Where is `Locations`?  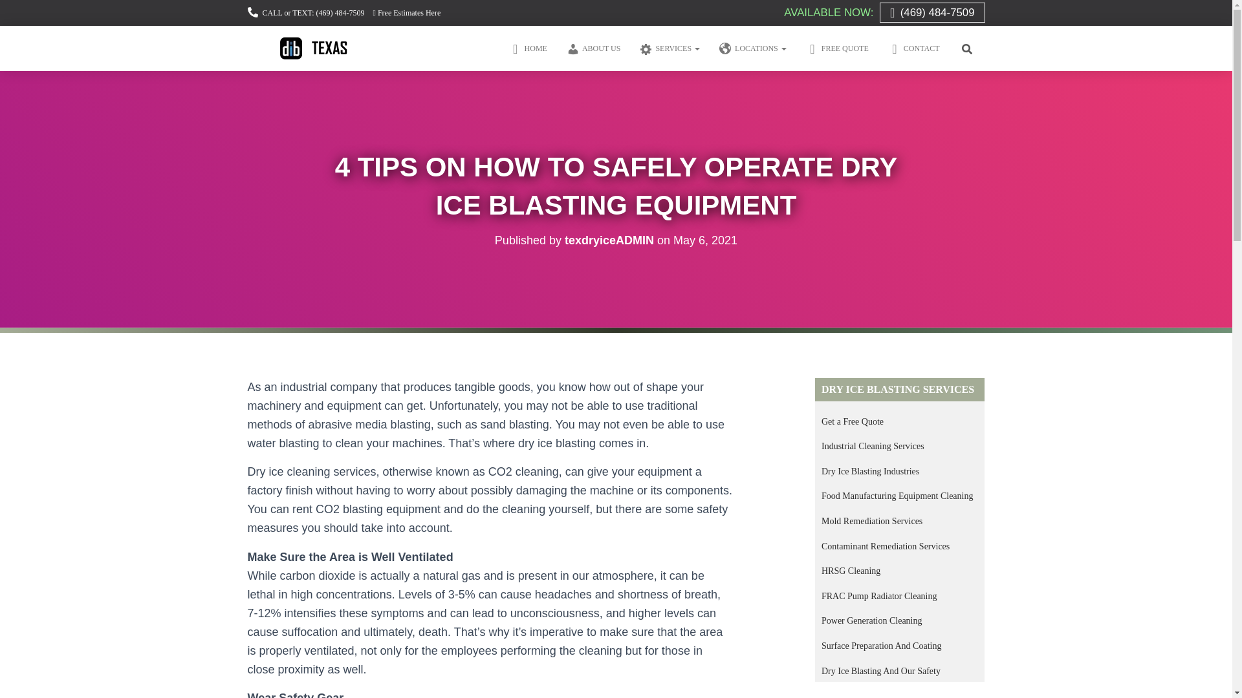
Locations is located at coordinates (752, 48).